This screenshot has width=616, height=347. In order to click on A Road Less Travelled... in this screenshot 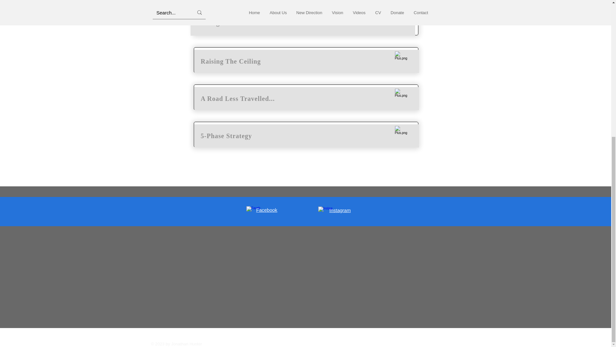, I will do `click(307, 99)`.